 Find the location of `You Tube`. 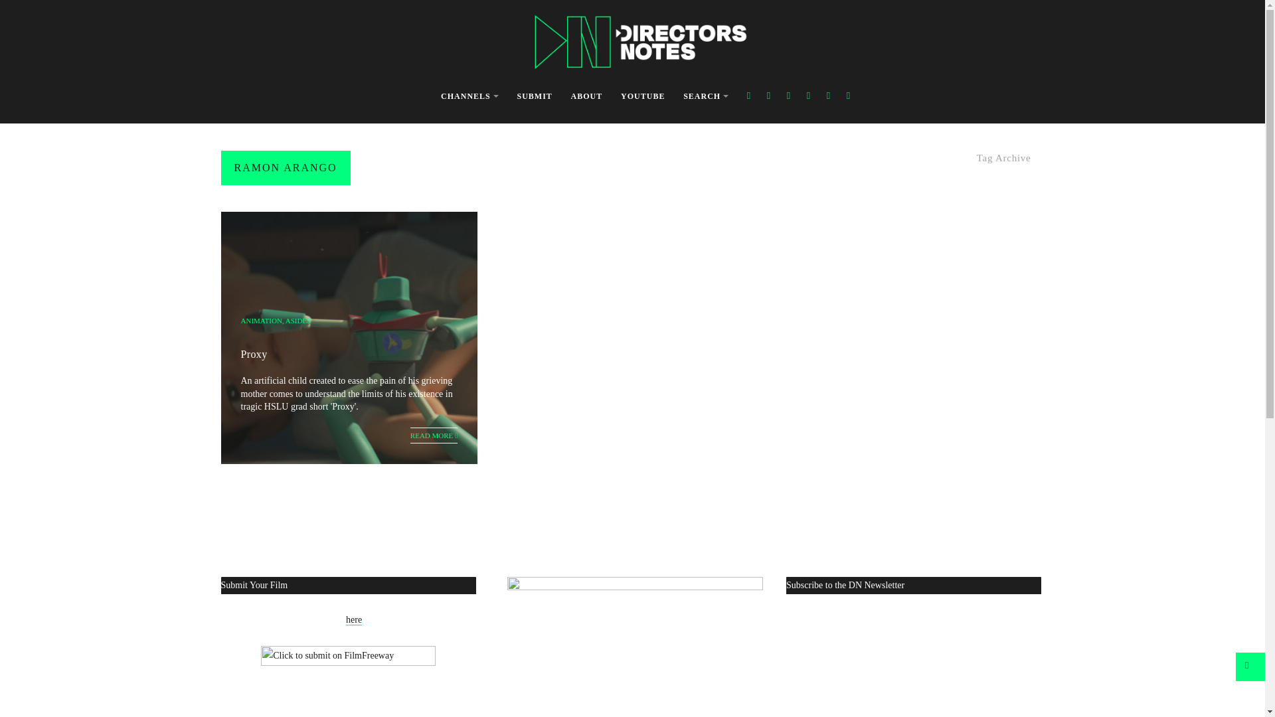

You Tube is located at coordinates (809, 96).